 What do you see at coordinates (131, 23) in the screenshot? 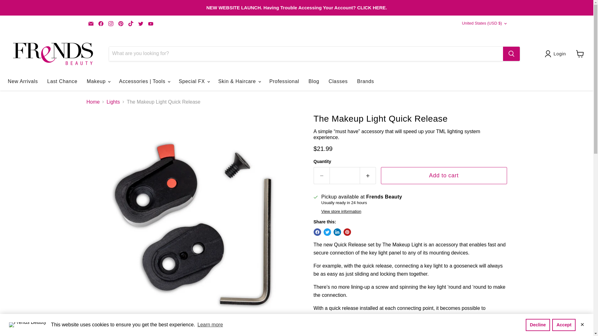
I see `Find us on TikTok` at bounding box center [131, 23].